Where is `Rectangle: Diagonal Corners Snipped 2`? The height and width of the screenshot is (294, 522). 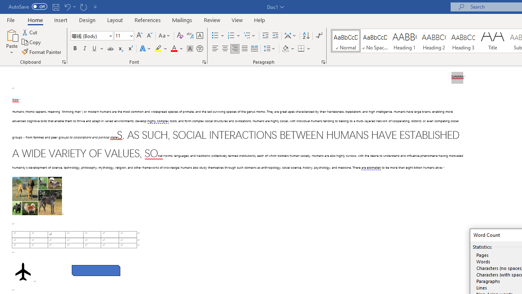
Rectangle: Diagonal Corners Snipped 2 is located at coordinates (96, 270).